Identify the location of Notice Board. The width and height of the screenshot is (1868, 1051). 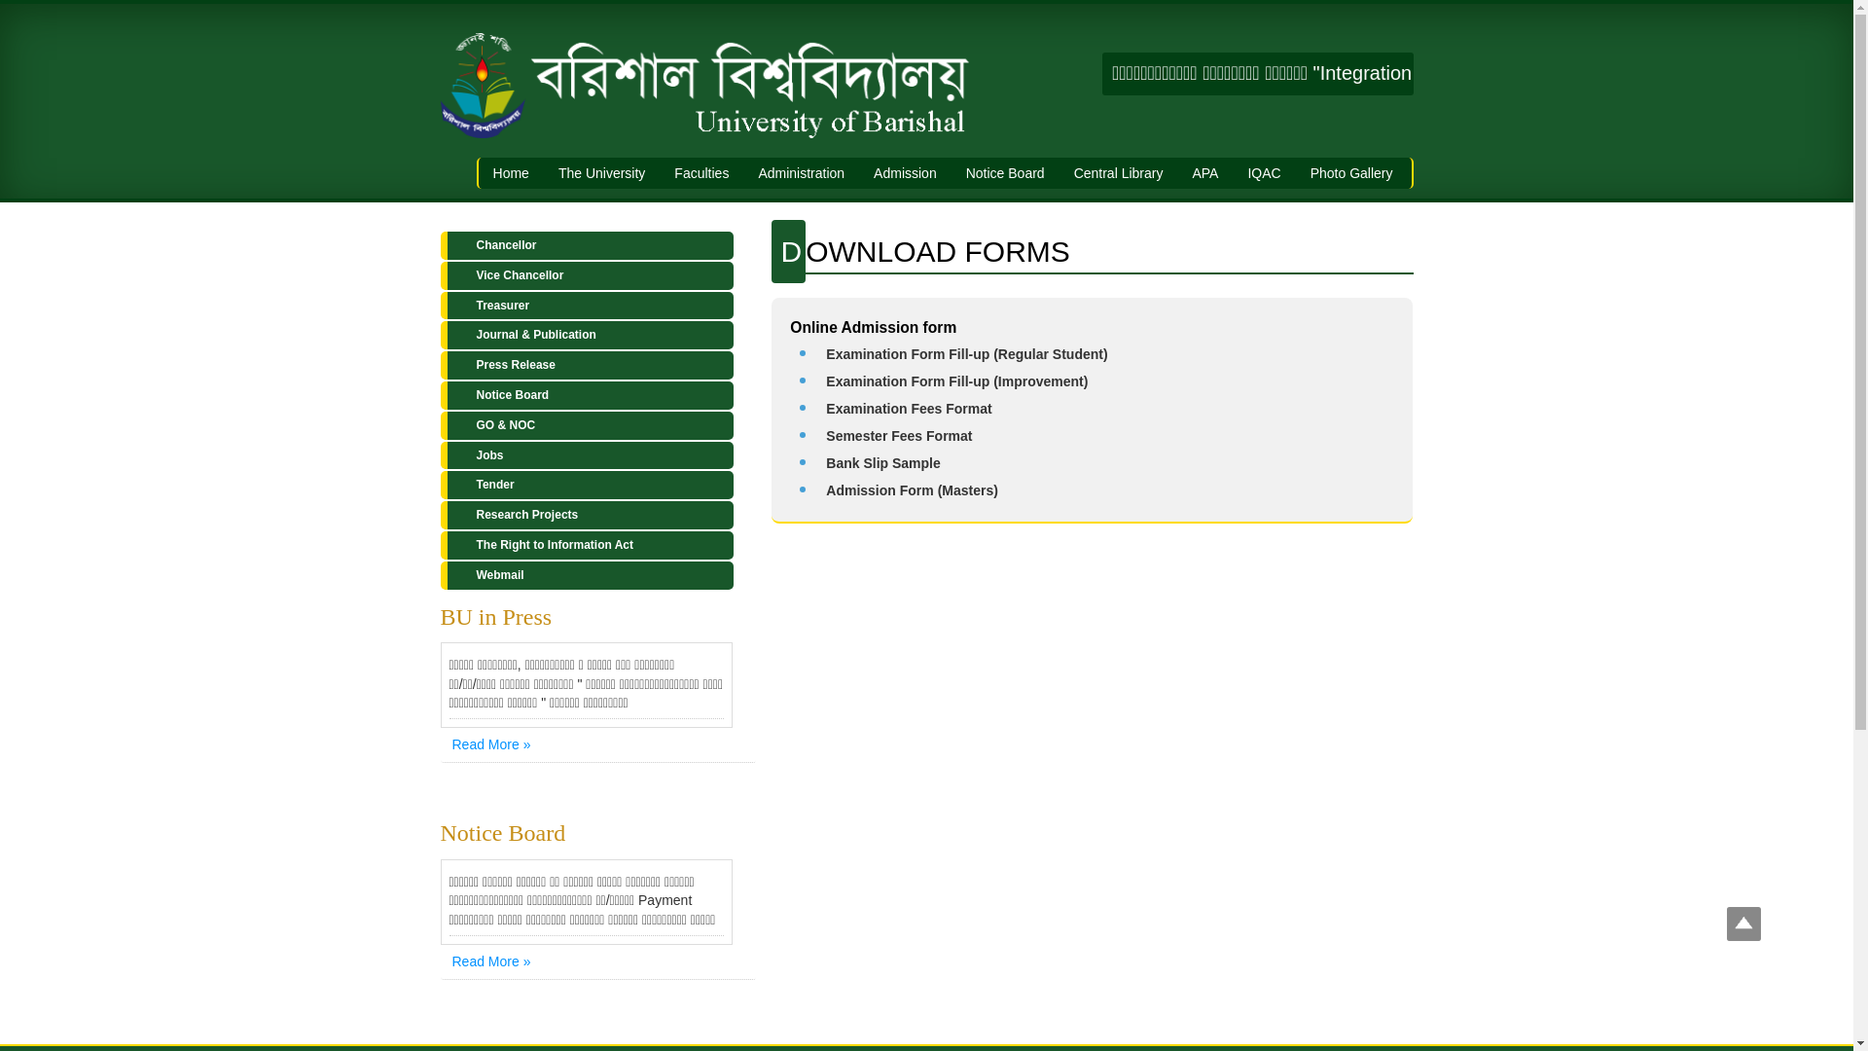
(1006, 173).